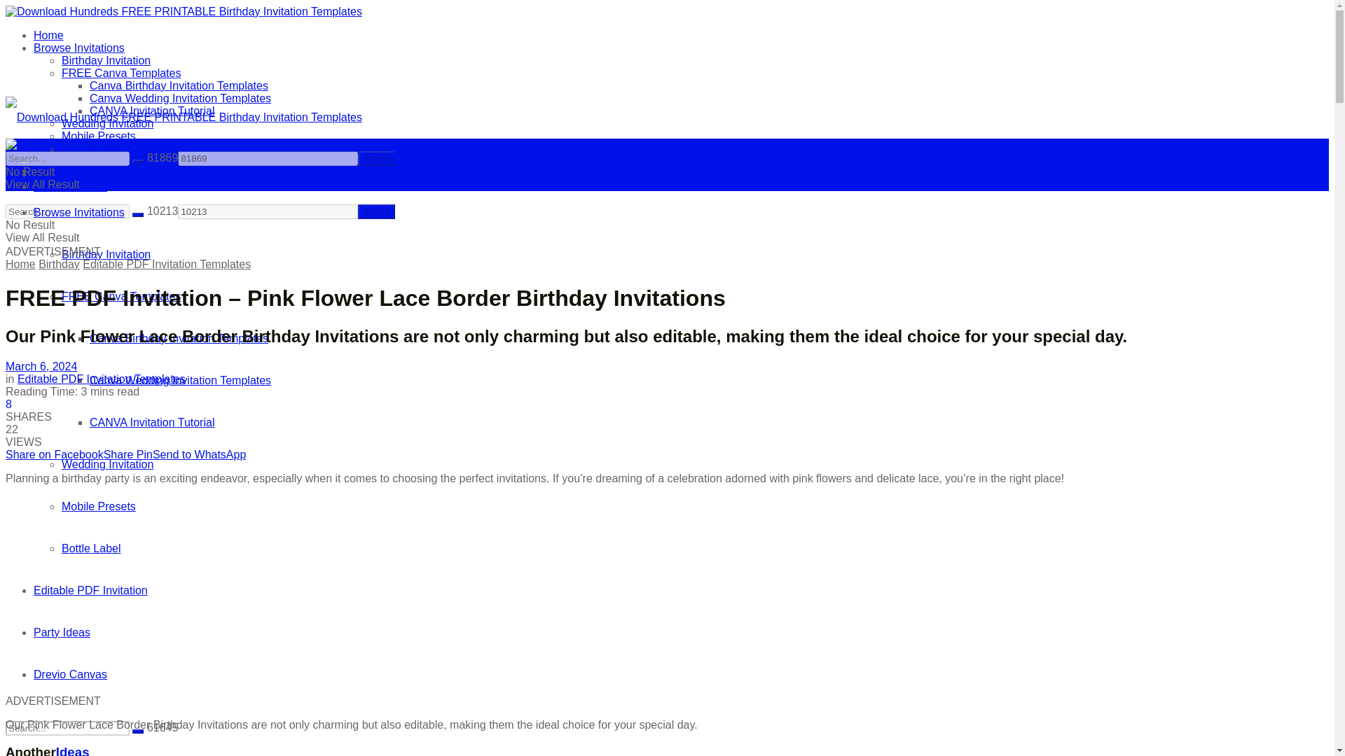  I want to click on Canva Birthday Invitation Templates, so click(179, 339).